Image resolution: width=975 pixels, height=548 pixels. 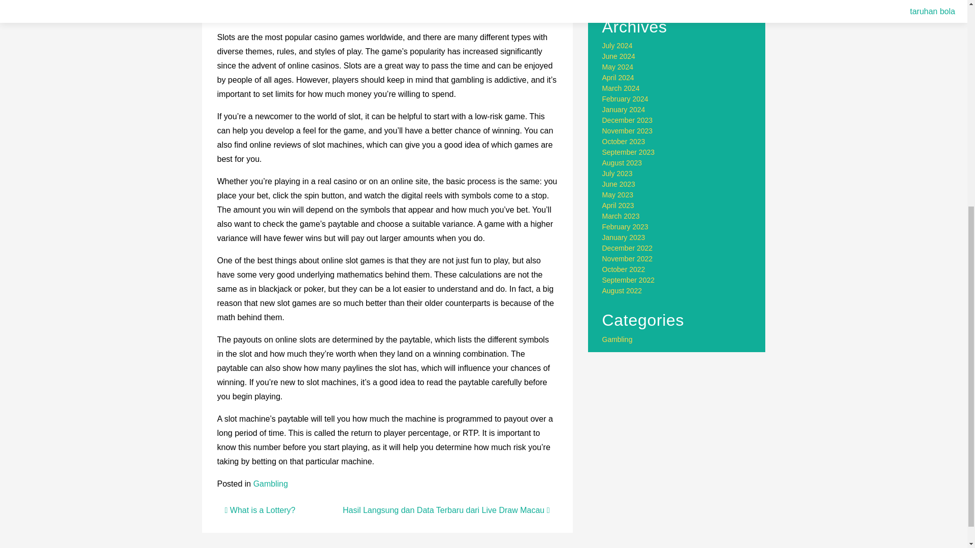 What do you see at coordinates (617, 46) in the screenshot?
I see `July 2024` at bounding box center [617, 46].